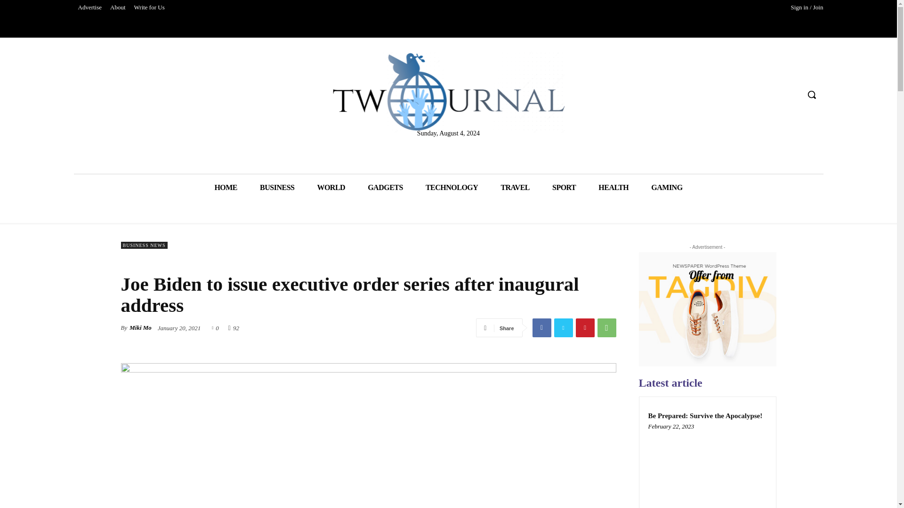 The height and width of the screenshot is (508, 904). What do you see at coordinates (564, 187) in the screenshot?
I see `SPORT` at bounding box center [564, 187].